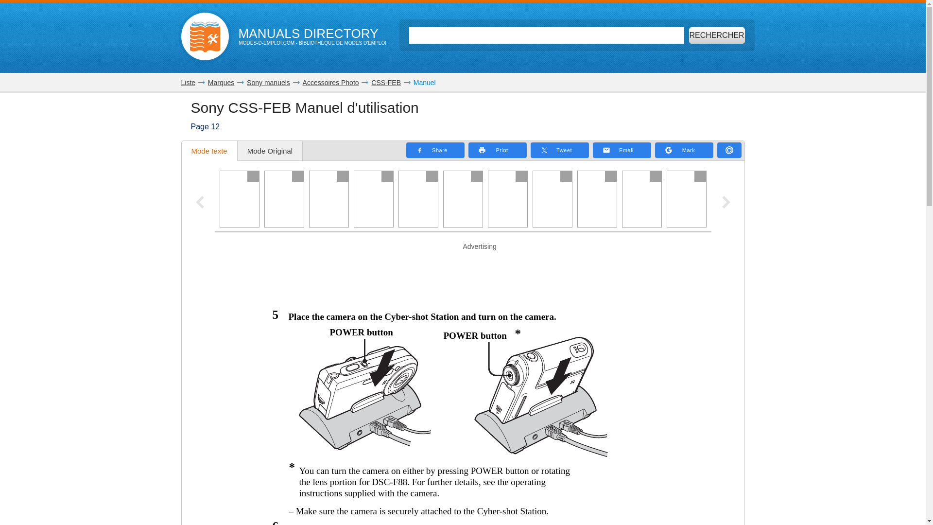  What do you see at coordinates (268, 83) in the screenshot?
I see `Sony manuels` at bounding box center [268, 83].